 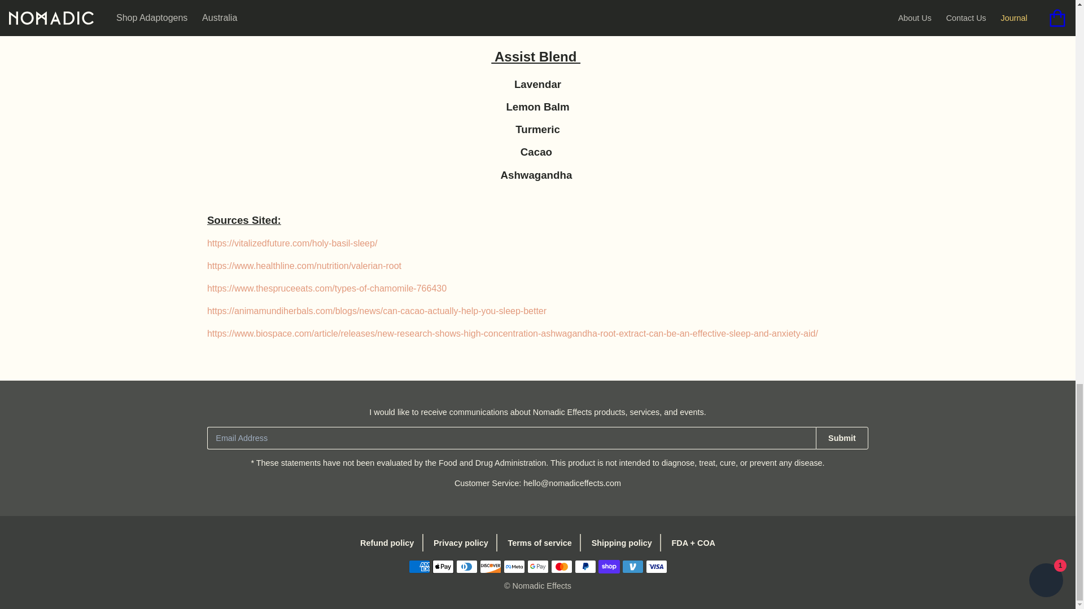 What do you see at coordinates (490, 566) in the screenshot?
I see `Discover` at bounding box center [490, 566].